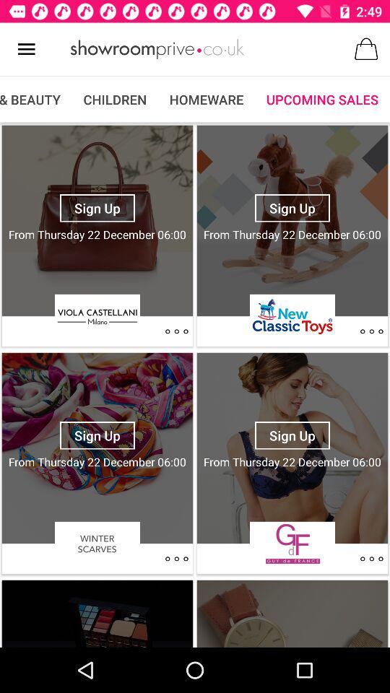 This screenshot has width=390, height=693. I want to click on overflow menu, so click(176, 331).